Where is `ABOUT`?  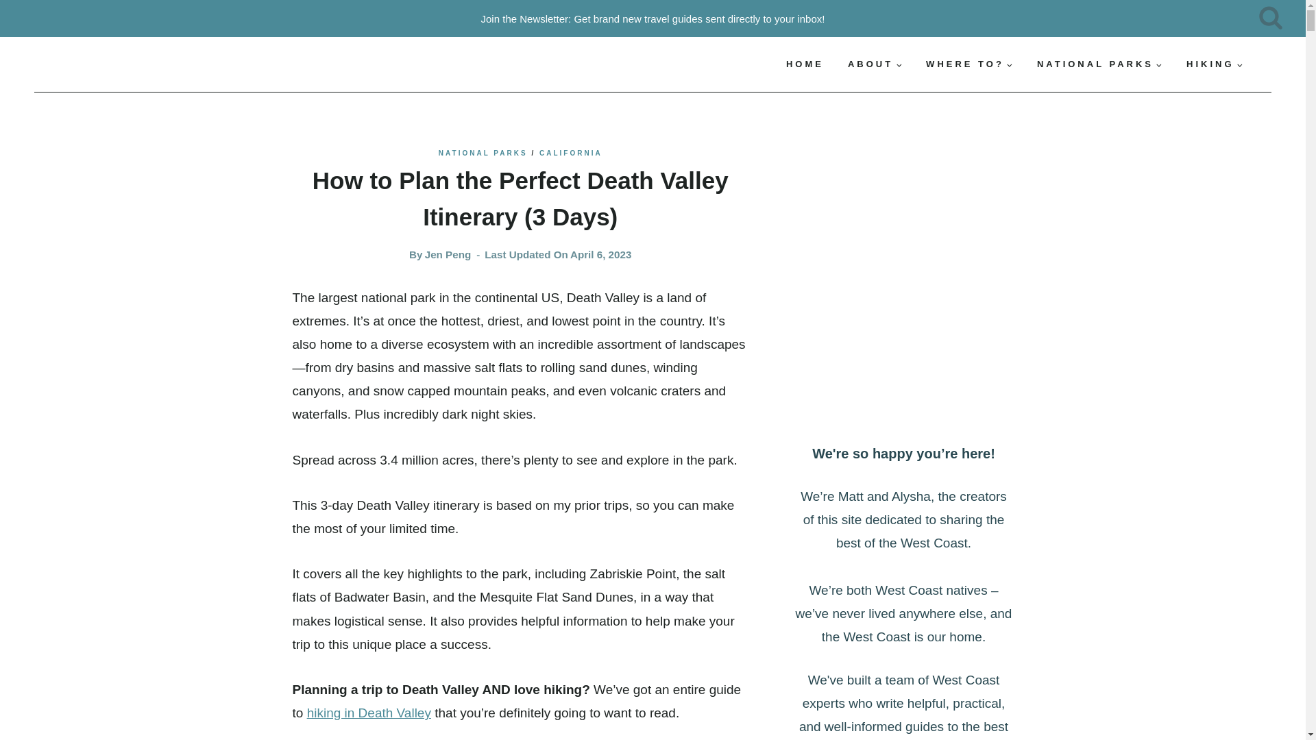
ABOUT is located at coordinates (875, 64).